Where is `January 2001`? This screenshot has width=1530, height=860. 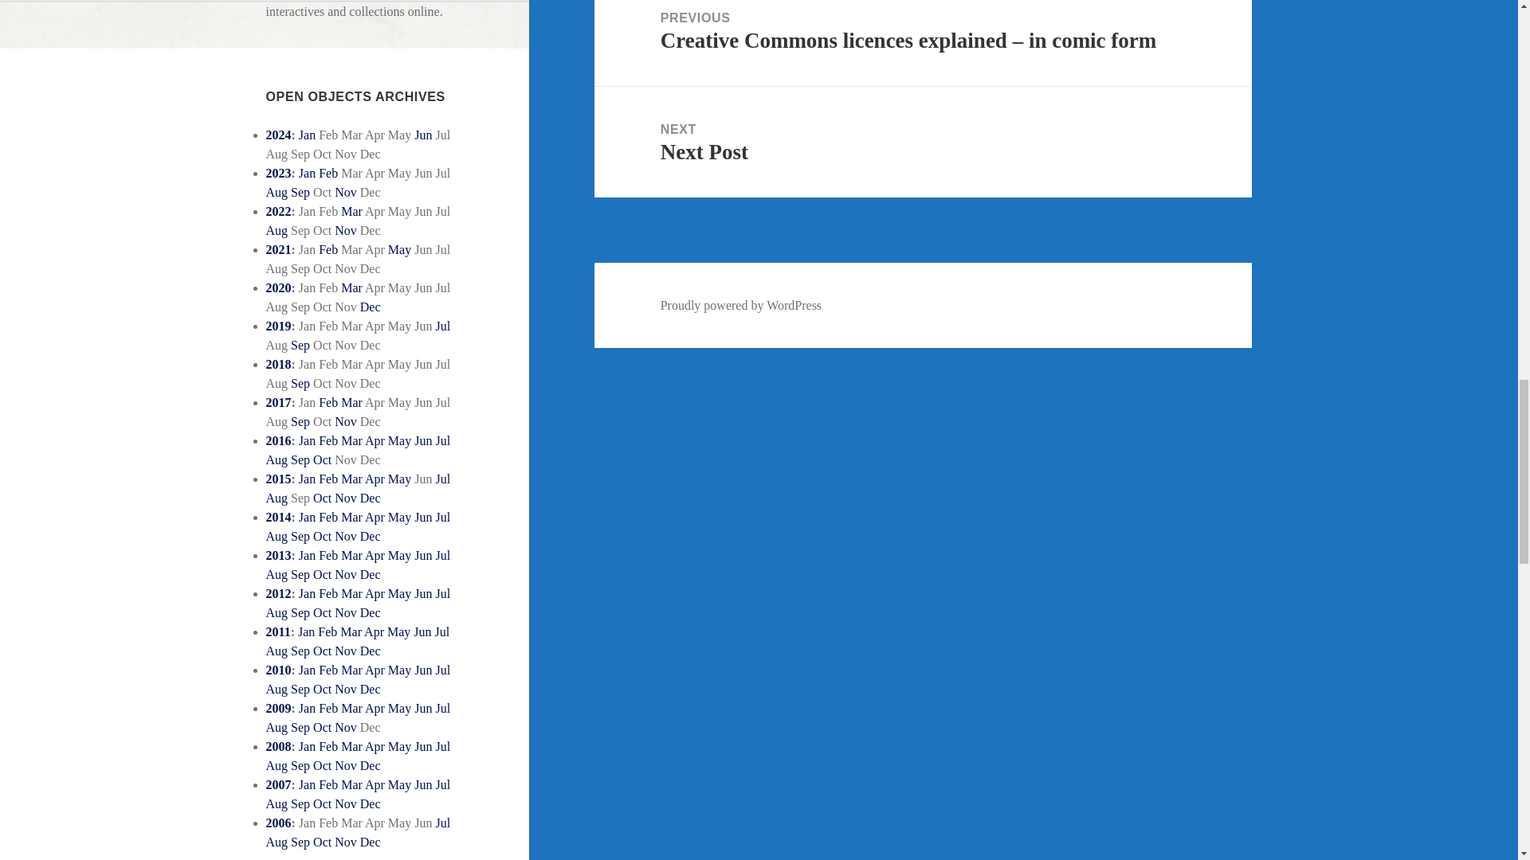 January 2001 is located at coordinates (306, 173).